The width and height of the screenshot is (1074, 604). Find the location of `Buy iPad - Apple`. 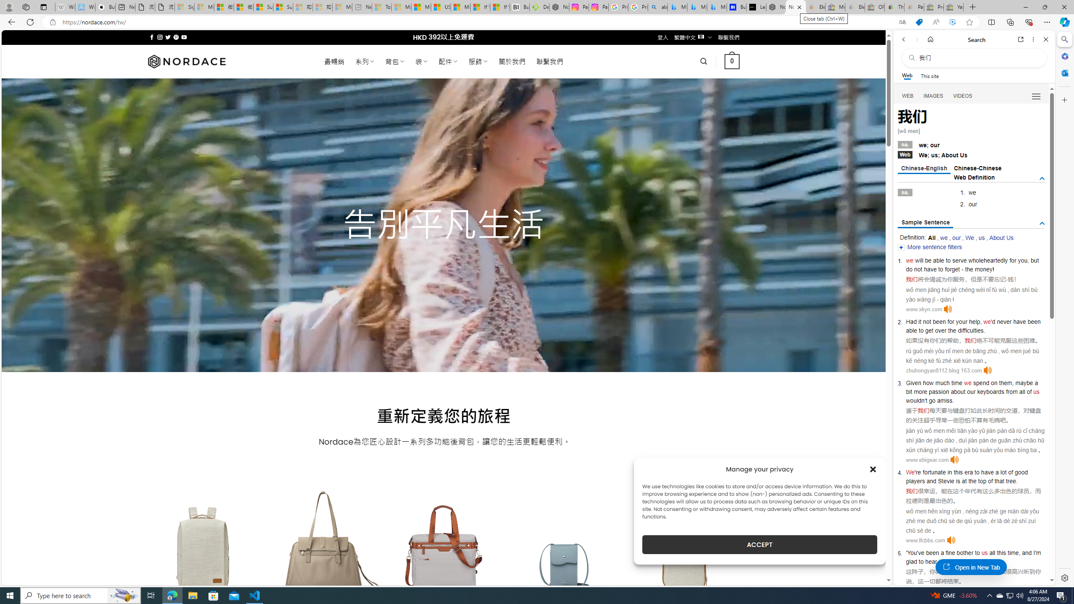

Buy iPad - Apple is located at coordinates (106, 7).